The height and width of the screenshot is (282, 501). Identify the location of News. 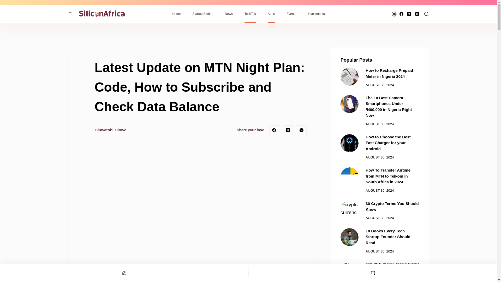
(229, 14).